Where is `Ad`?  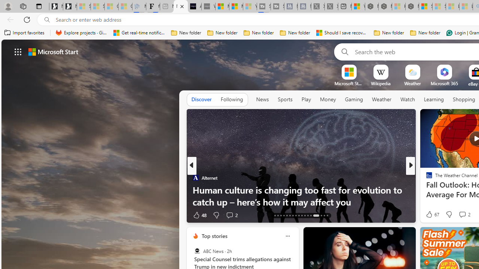 Ad is located at coordinates (427, 215).